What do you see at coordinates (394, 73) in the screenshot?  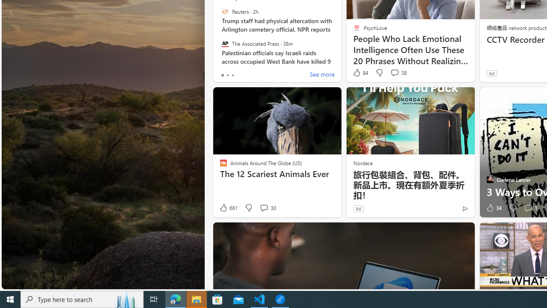 I see `View comments 38 Comment` at bounding box center [394, 73].